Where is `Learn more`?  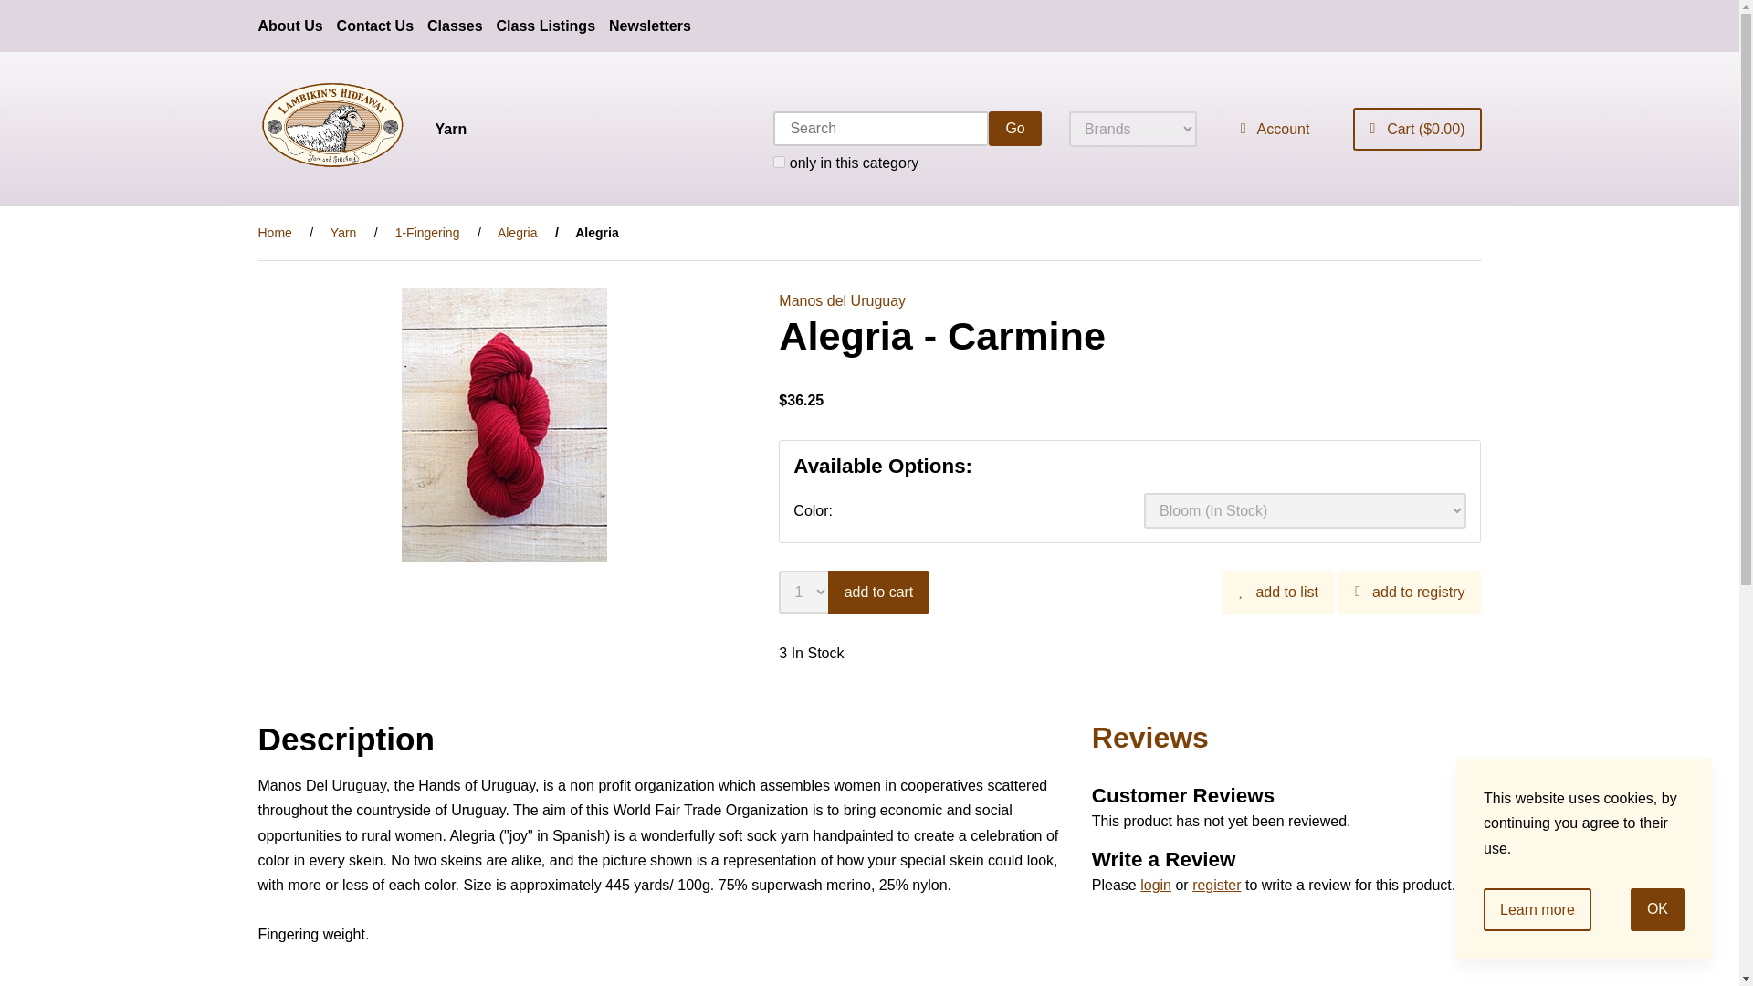 Learn more is located at coordinates (1538, 909).